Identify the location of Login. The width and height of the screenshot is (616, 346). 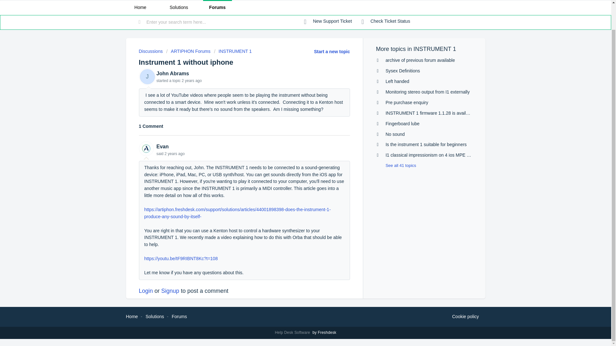
(146, 291).